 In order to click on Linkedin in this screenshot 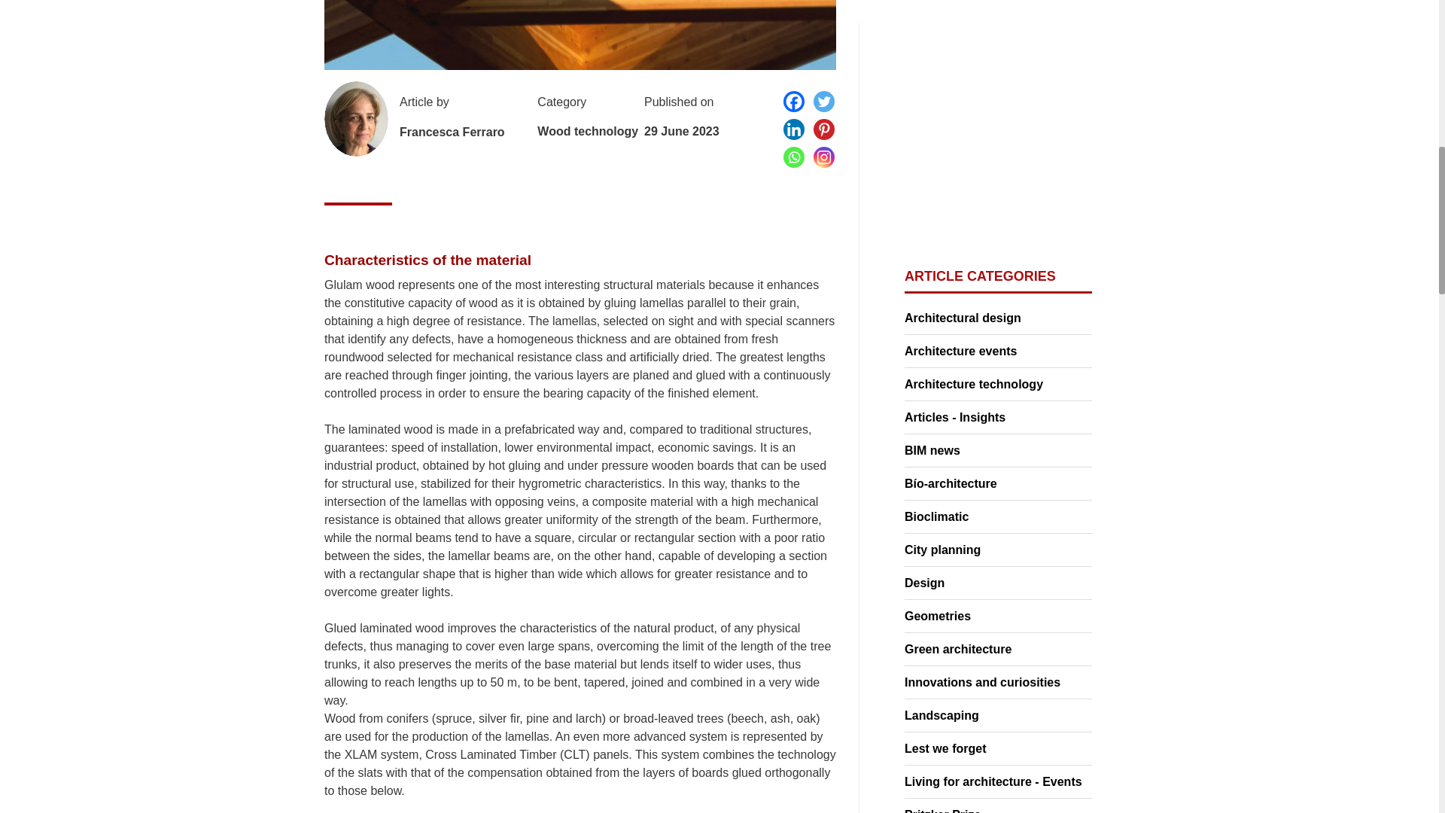, I will do `click(793, 129)`.